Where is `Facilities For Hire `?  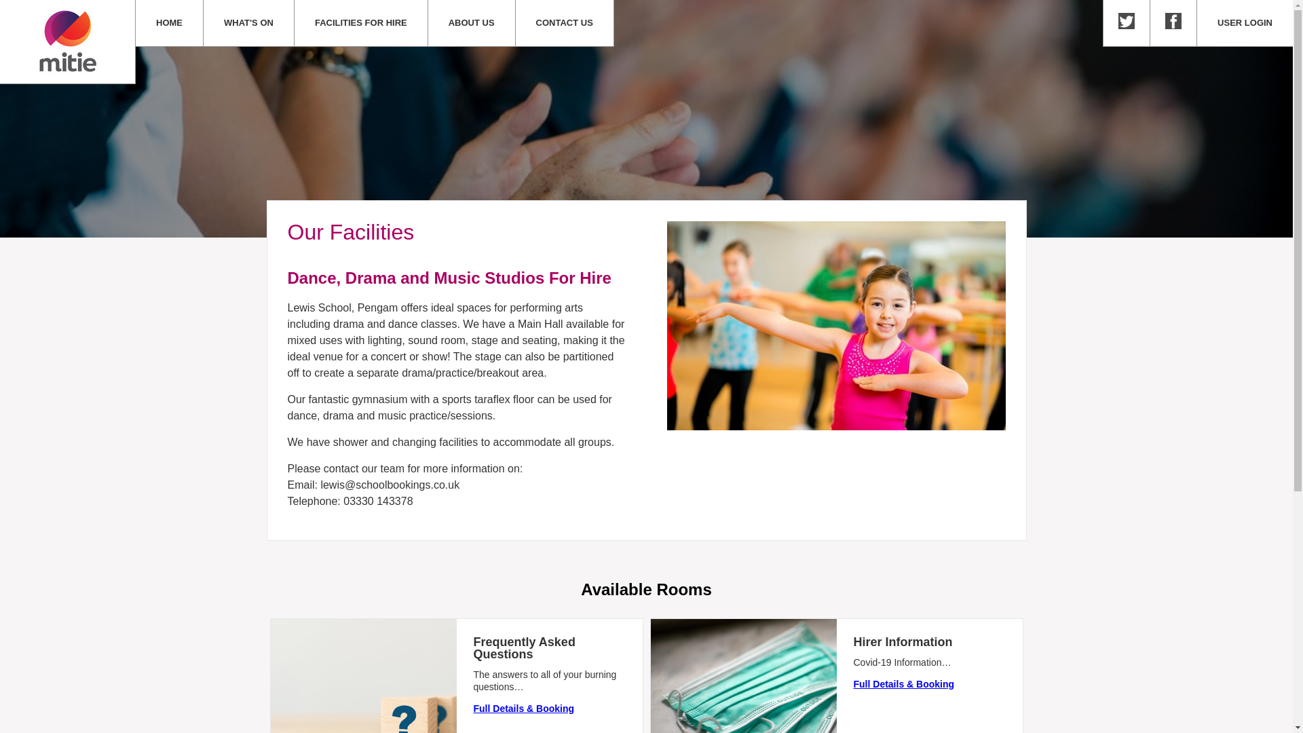 Facilities For Hire  is located at coordinates (360, 23).